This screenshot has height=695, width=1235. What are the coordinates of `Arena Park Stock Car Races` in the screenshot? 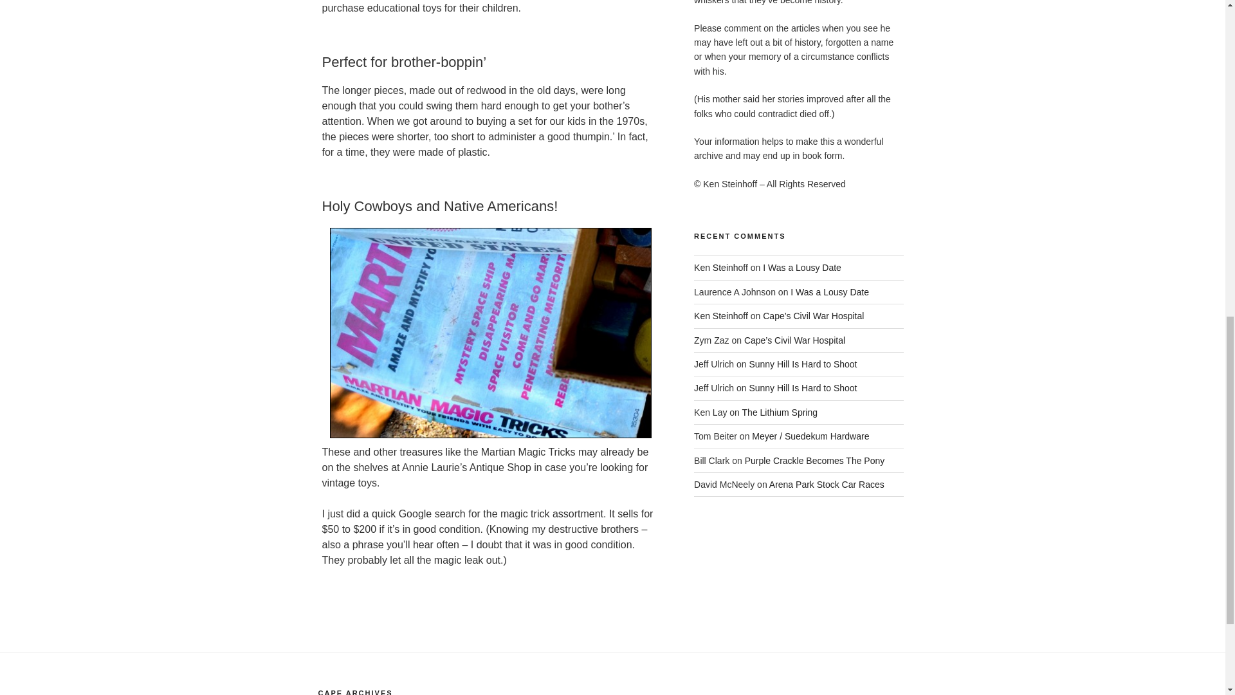 It's located at (827, 485).